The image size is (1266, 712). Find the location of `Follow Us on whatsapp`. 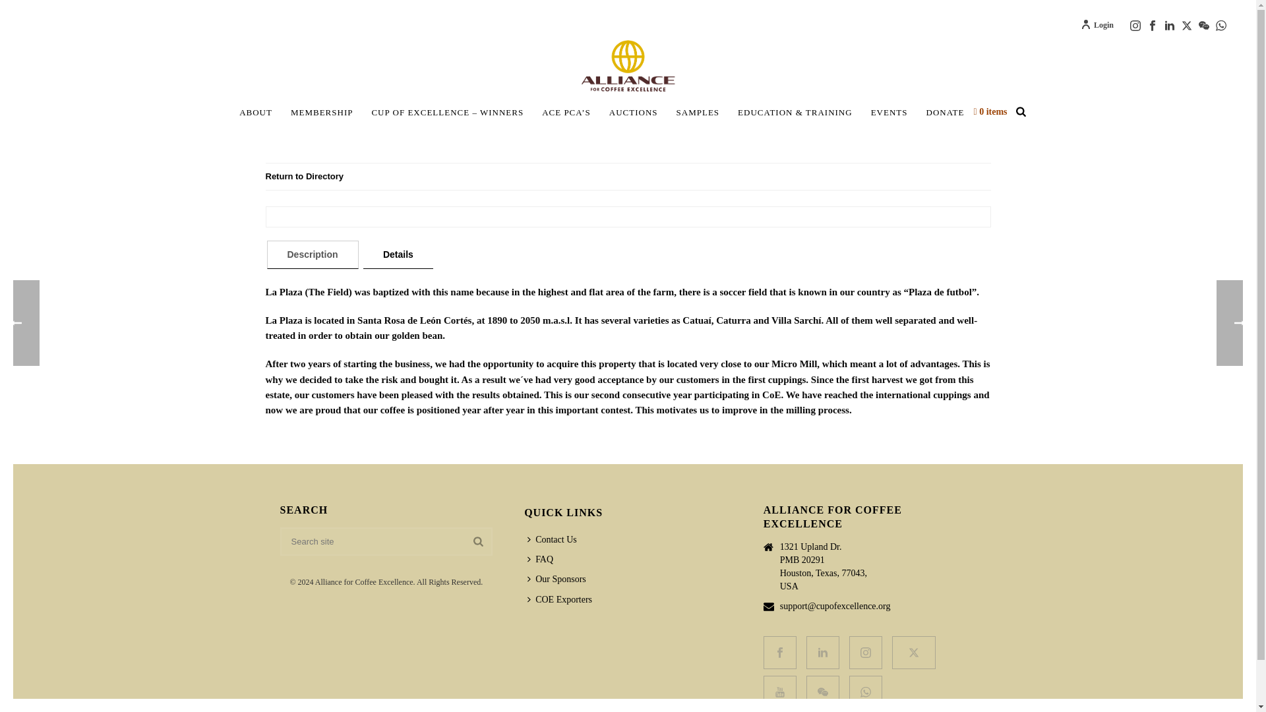

Follow Us on whatsapp is located at coordinates (866, 692).